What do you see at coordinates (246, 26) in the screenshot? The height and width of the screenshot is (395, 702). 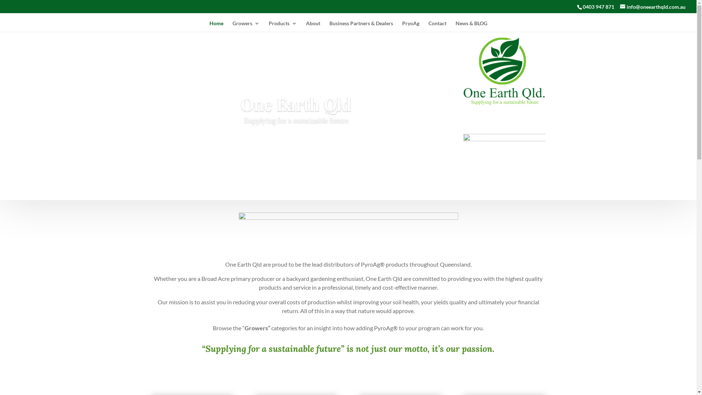 I see `Growers` at bounding box center [246, 26].